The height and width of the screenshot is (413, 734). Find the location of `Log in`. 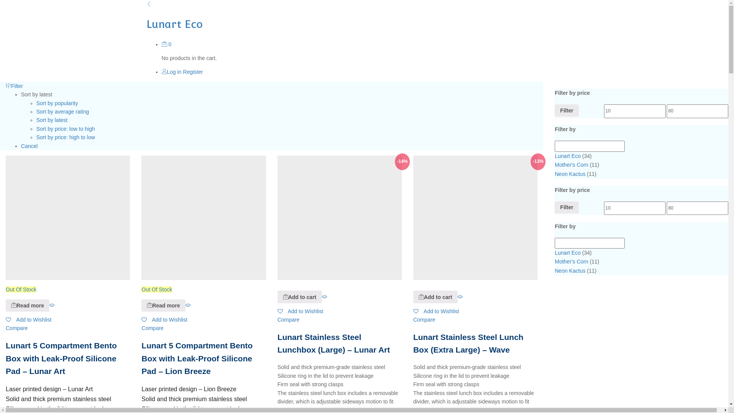

Log in is located at coordinates (171, 72).